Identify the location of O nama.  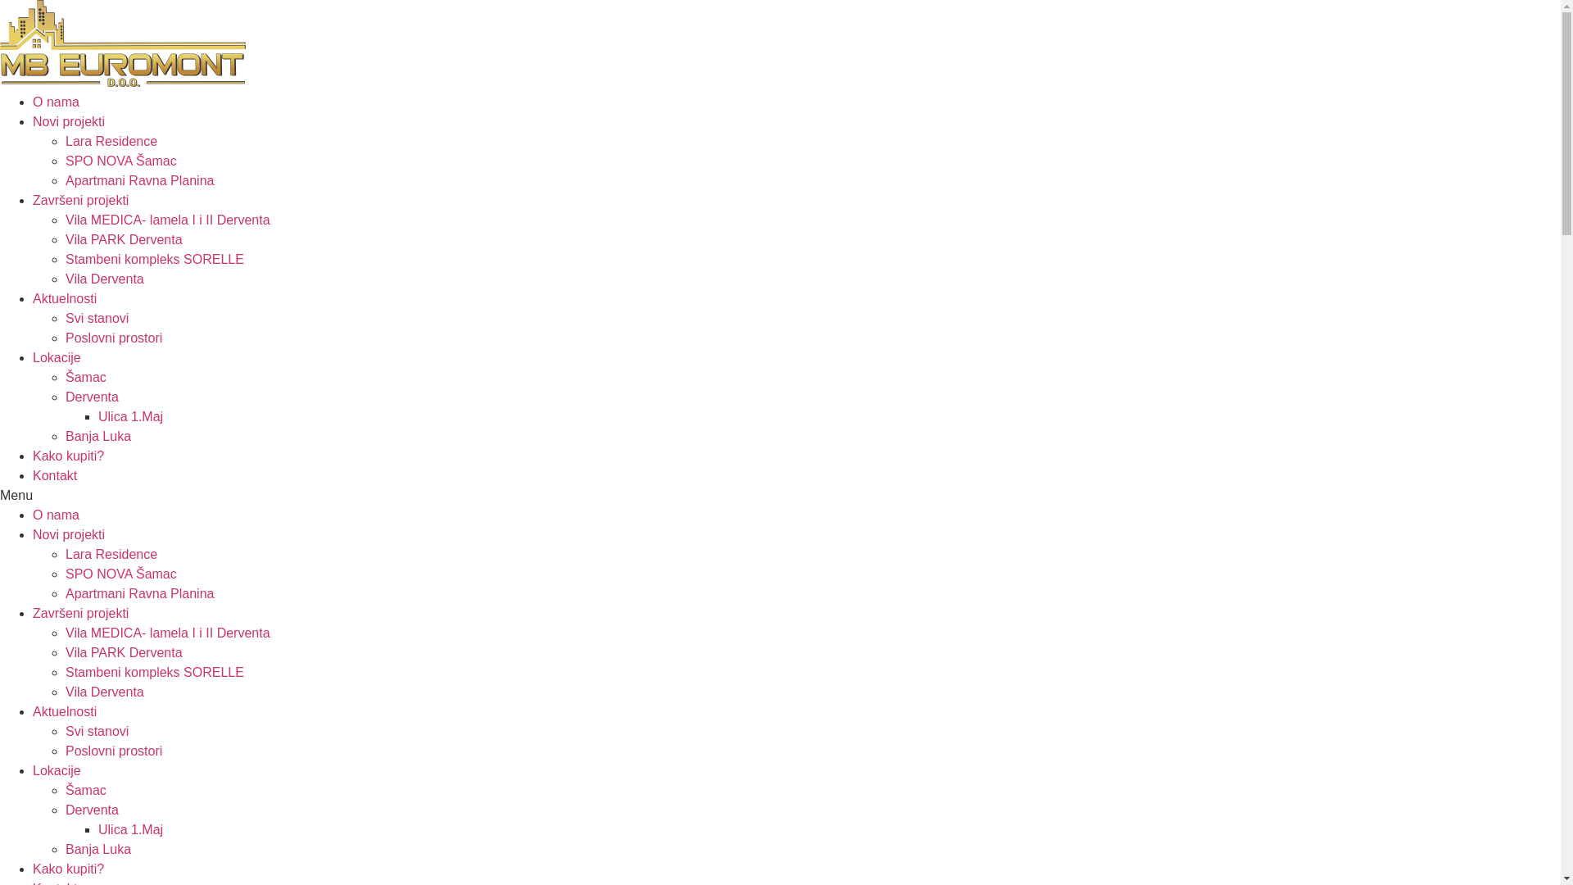
(56, 515).